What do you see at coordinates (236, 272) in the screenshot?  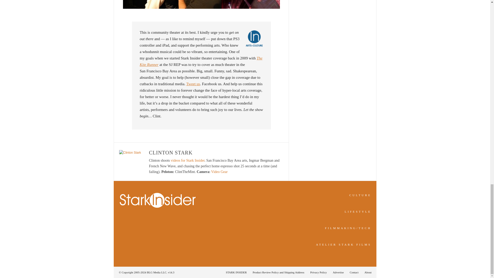 I see `STARK INSIDER` at bounding box center [236, 272].